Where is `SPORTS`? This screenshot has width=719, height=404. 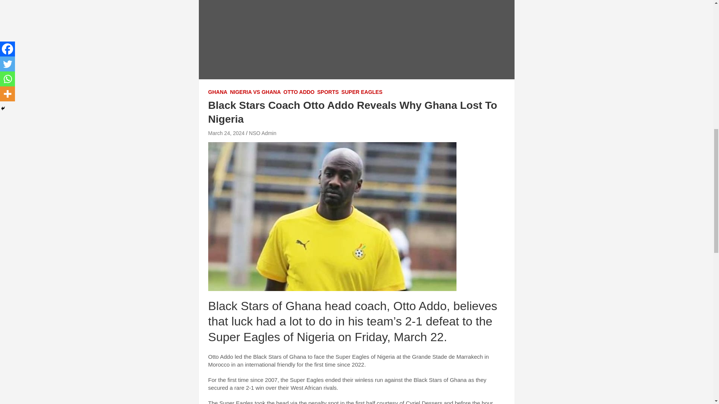 SPORTS is located at coordinates (328, 92).